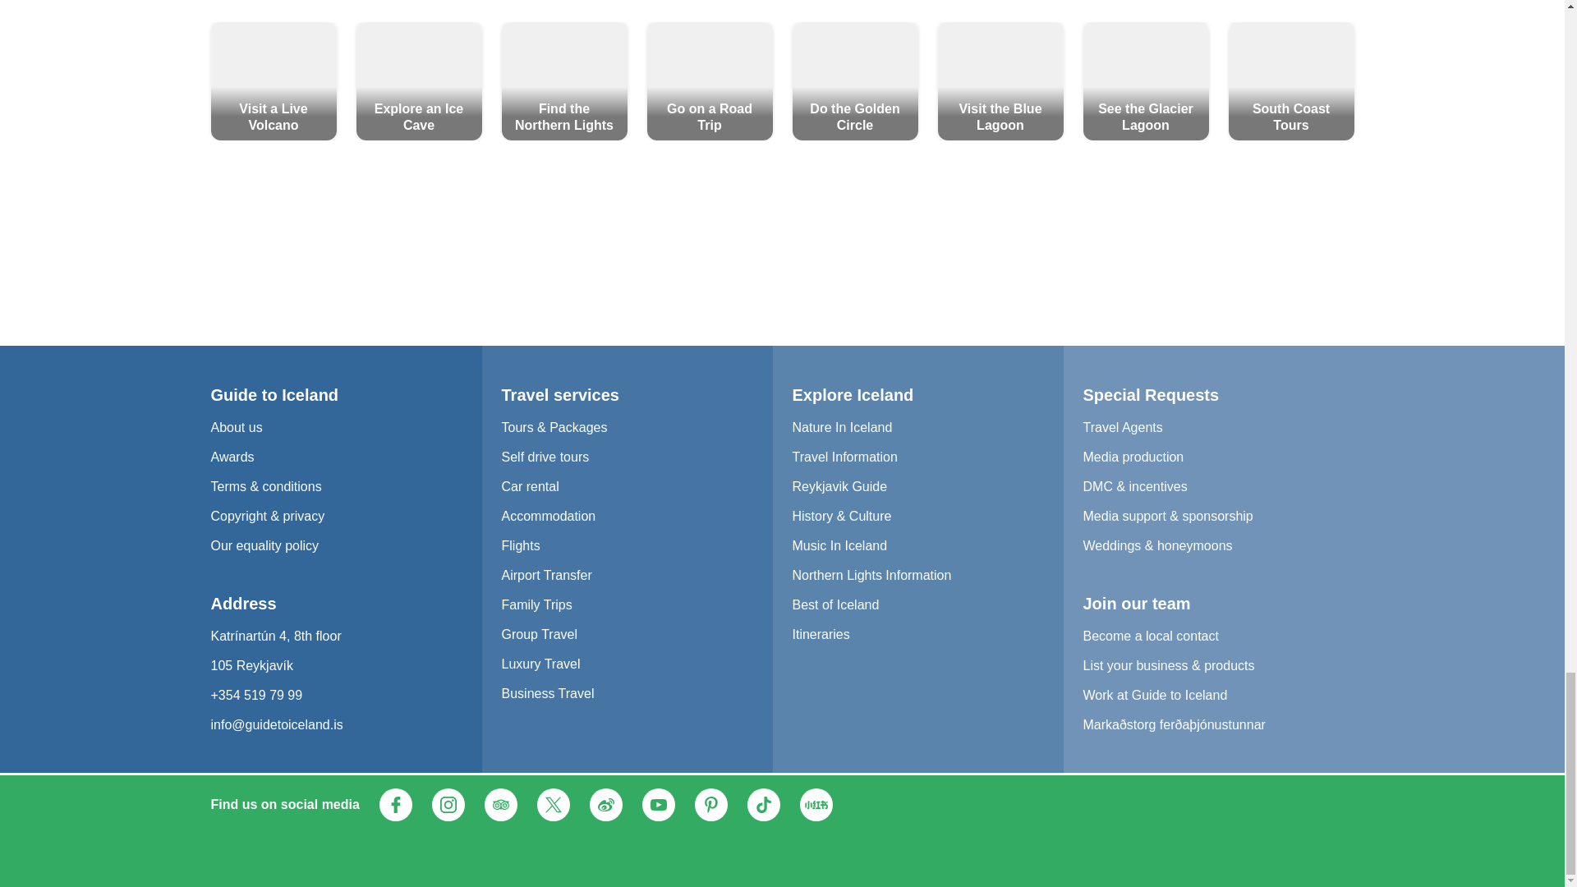 The width and height of the screenshot is (1577, 887). Describe the element at coordinates (710, 80) in the screenshot. I see `Go on a Road Trip` at that location.